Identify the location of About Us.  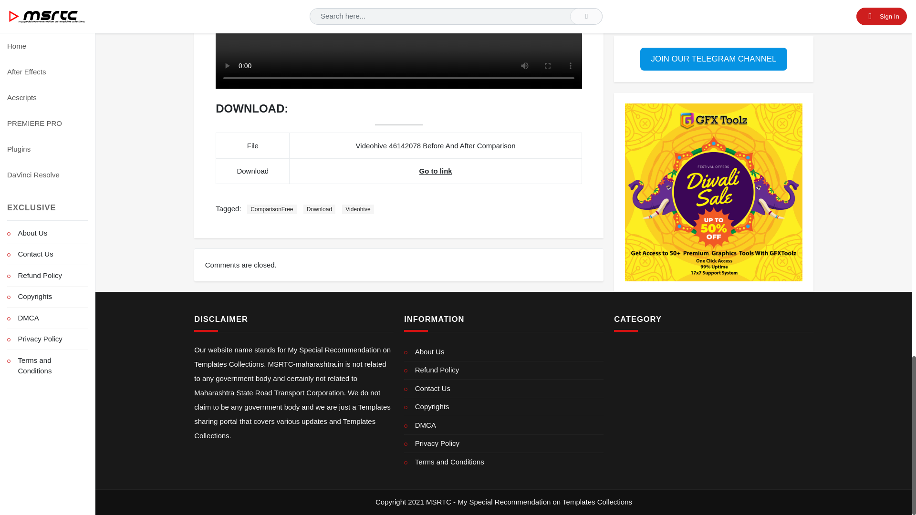
(503, 352).